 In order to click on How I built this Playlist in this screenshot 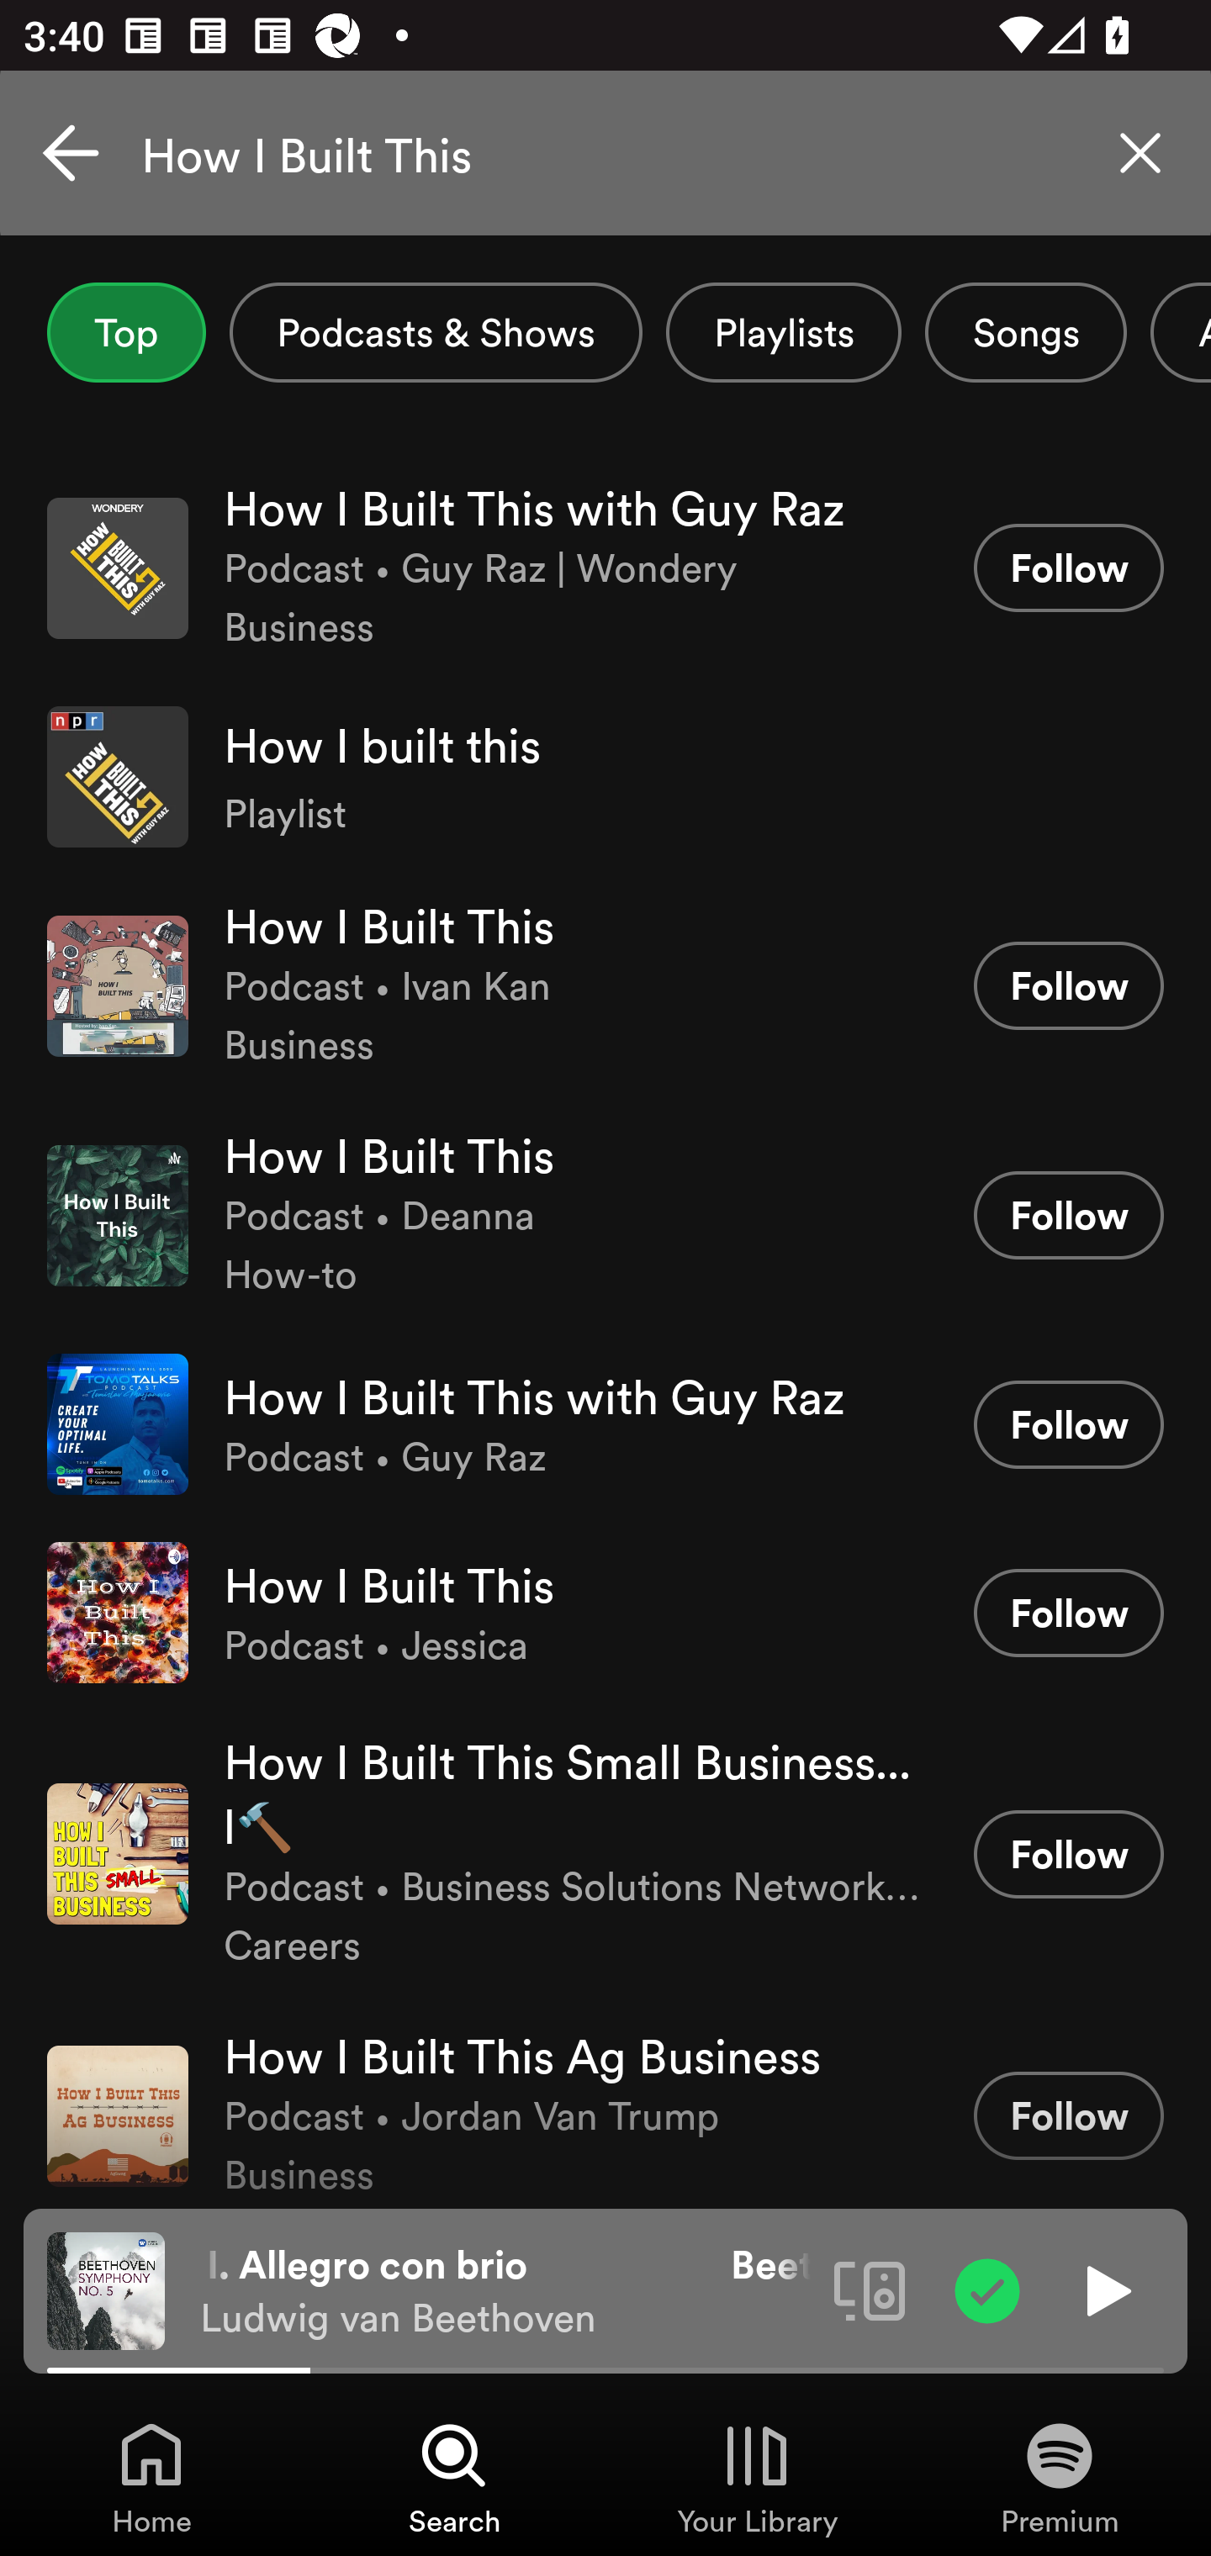, I will do `click(605, 777)`.